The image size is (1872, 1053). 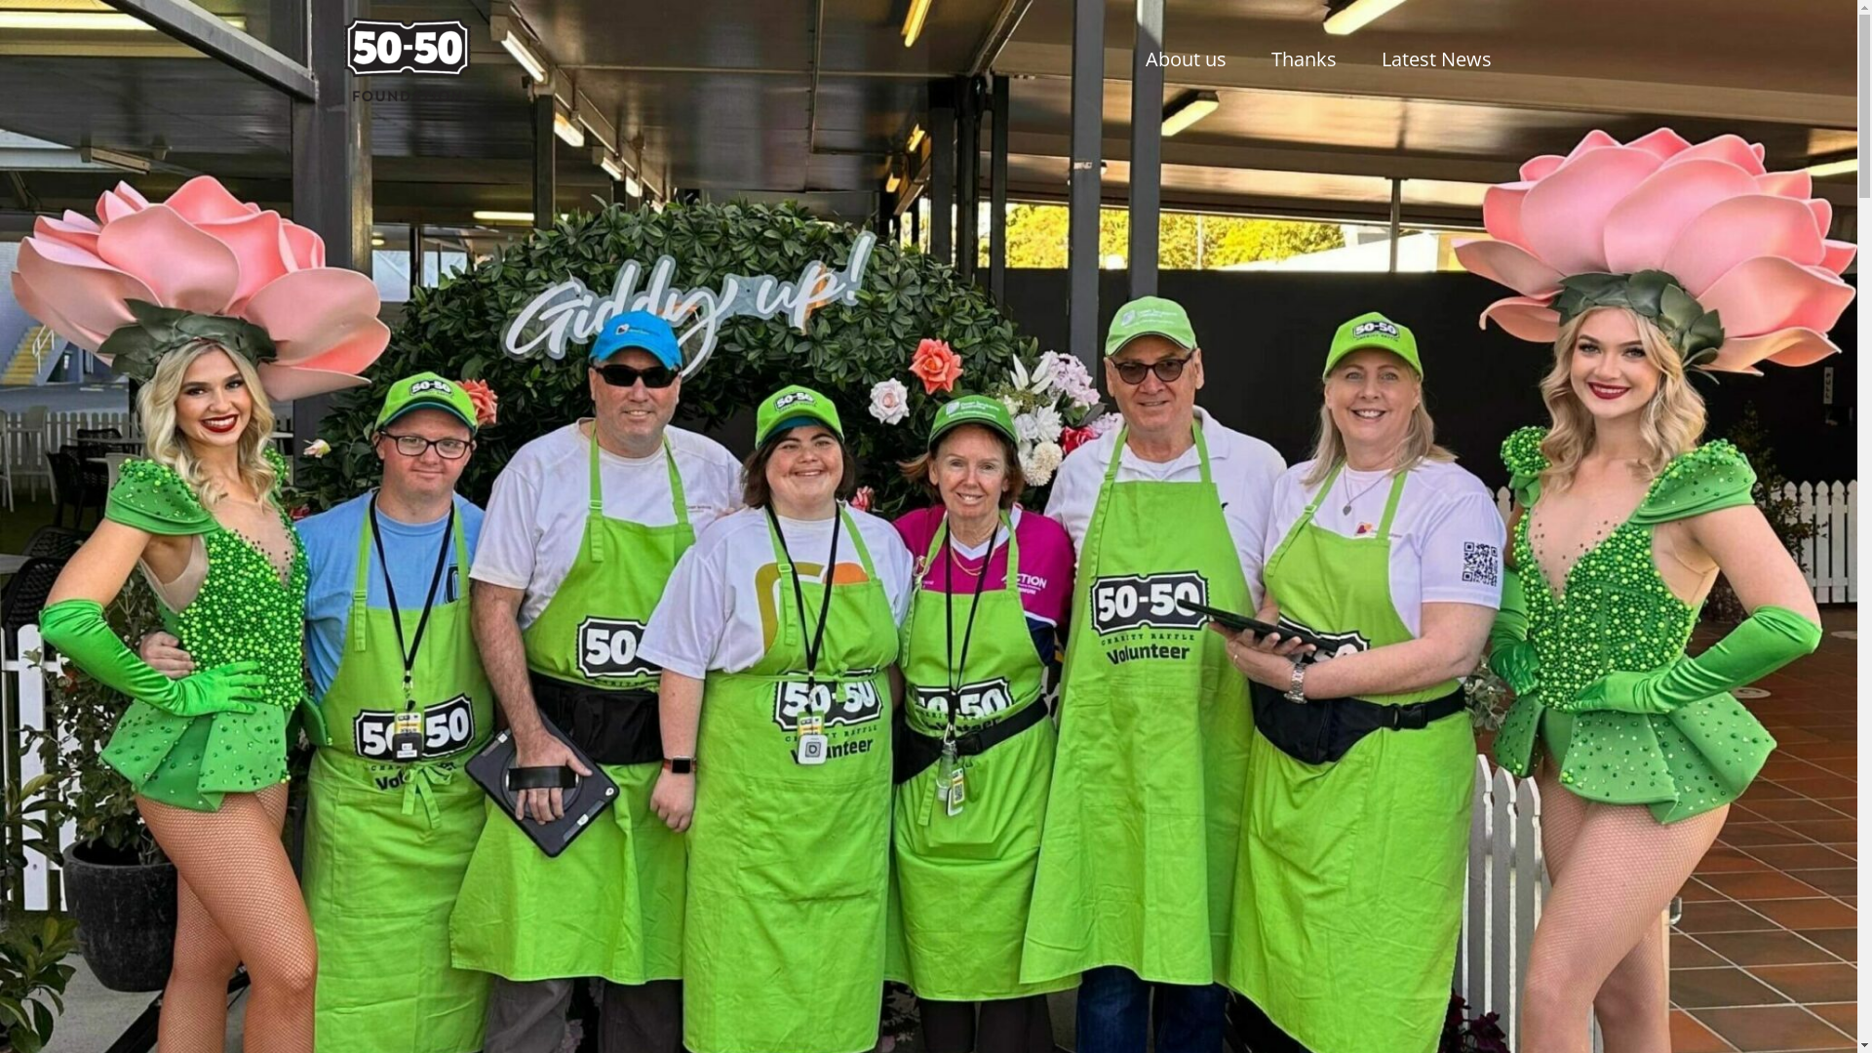 What do you see at coordinates (1437, 59) in the screenshot?
I see `Latest News` at bounding box center [1437, 59].